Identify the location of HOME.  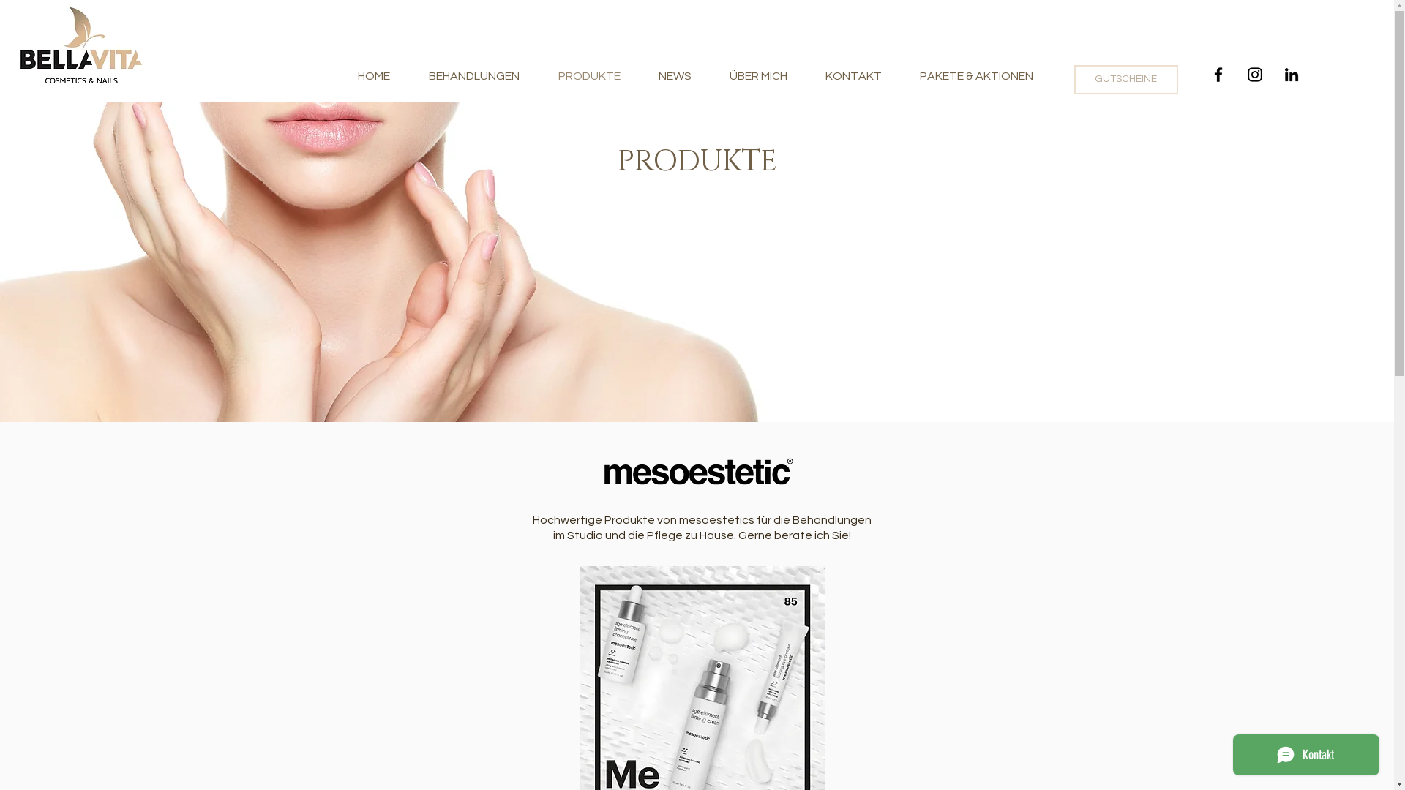
(373, 76).